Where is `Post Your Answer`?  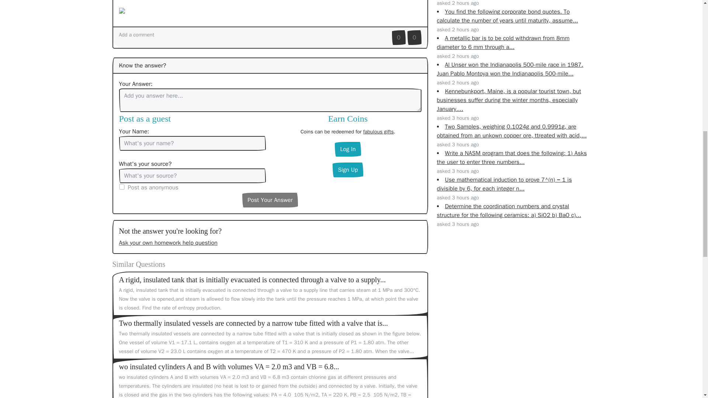
Post Your Answer is located at coordinates (270, 200).